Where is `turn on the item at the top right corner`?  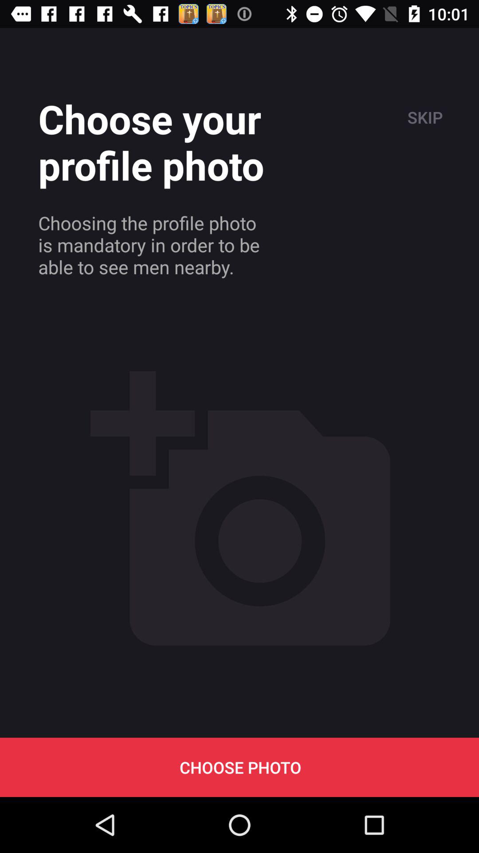 turn on the item at the top right corner is located at coordinates (424, 117).